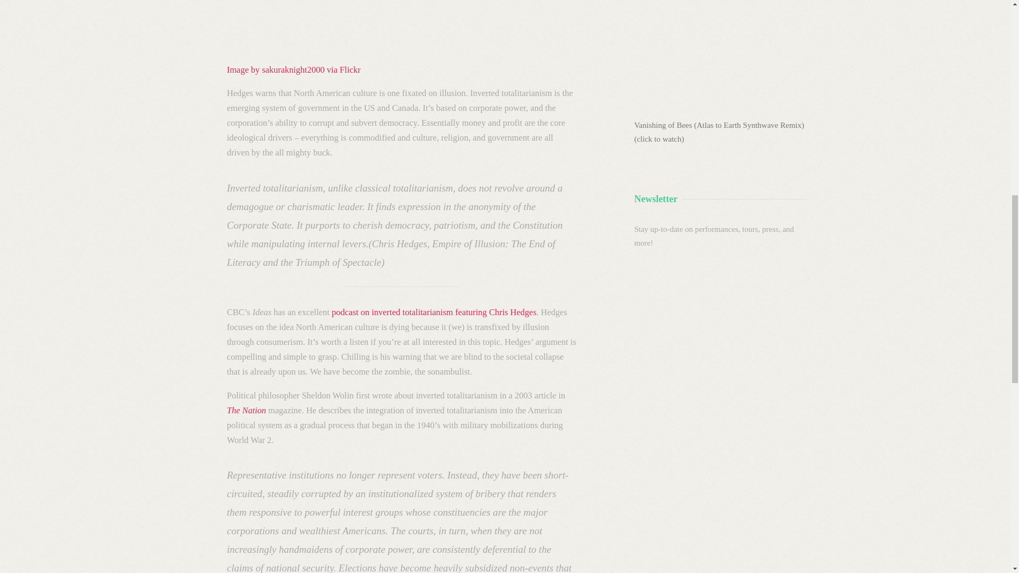 The width and height of the screenshot is (1019, 573). Describe the element at coordinates (294, 70) in the screenshot. I see `Image by sakuraknight2000 via Flickr` at that location.